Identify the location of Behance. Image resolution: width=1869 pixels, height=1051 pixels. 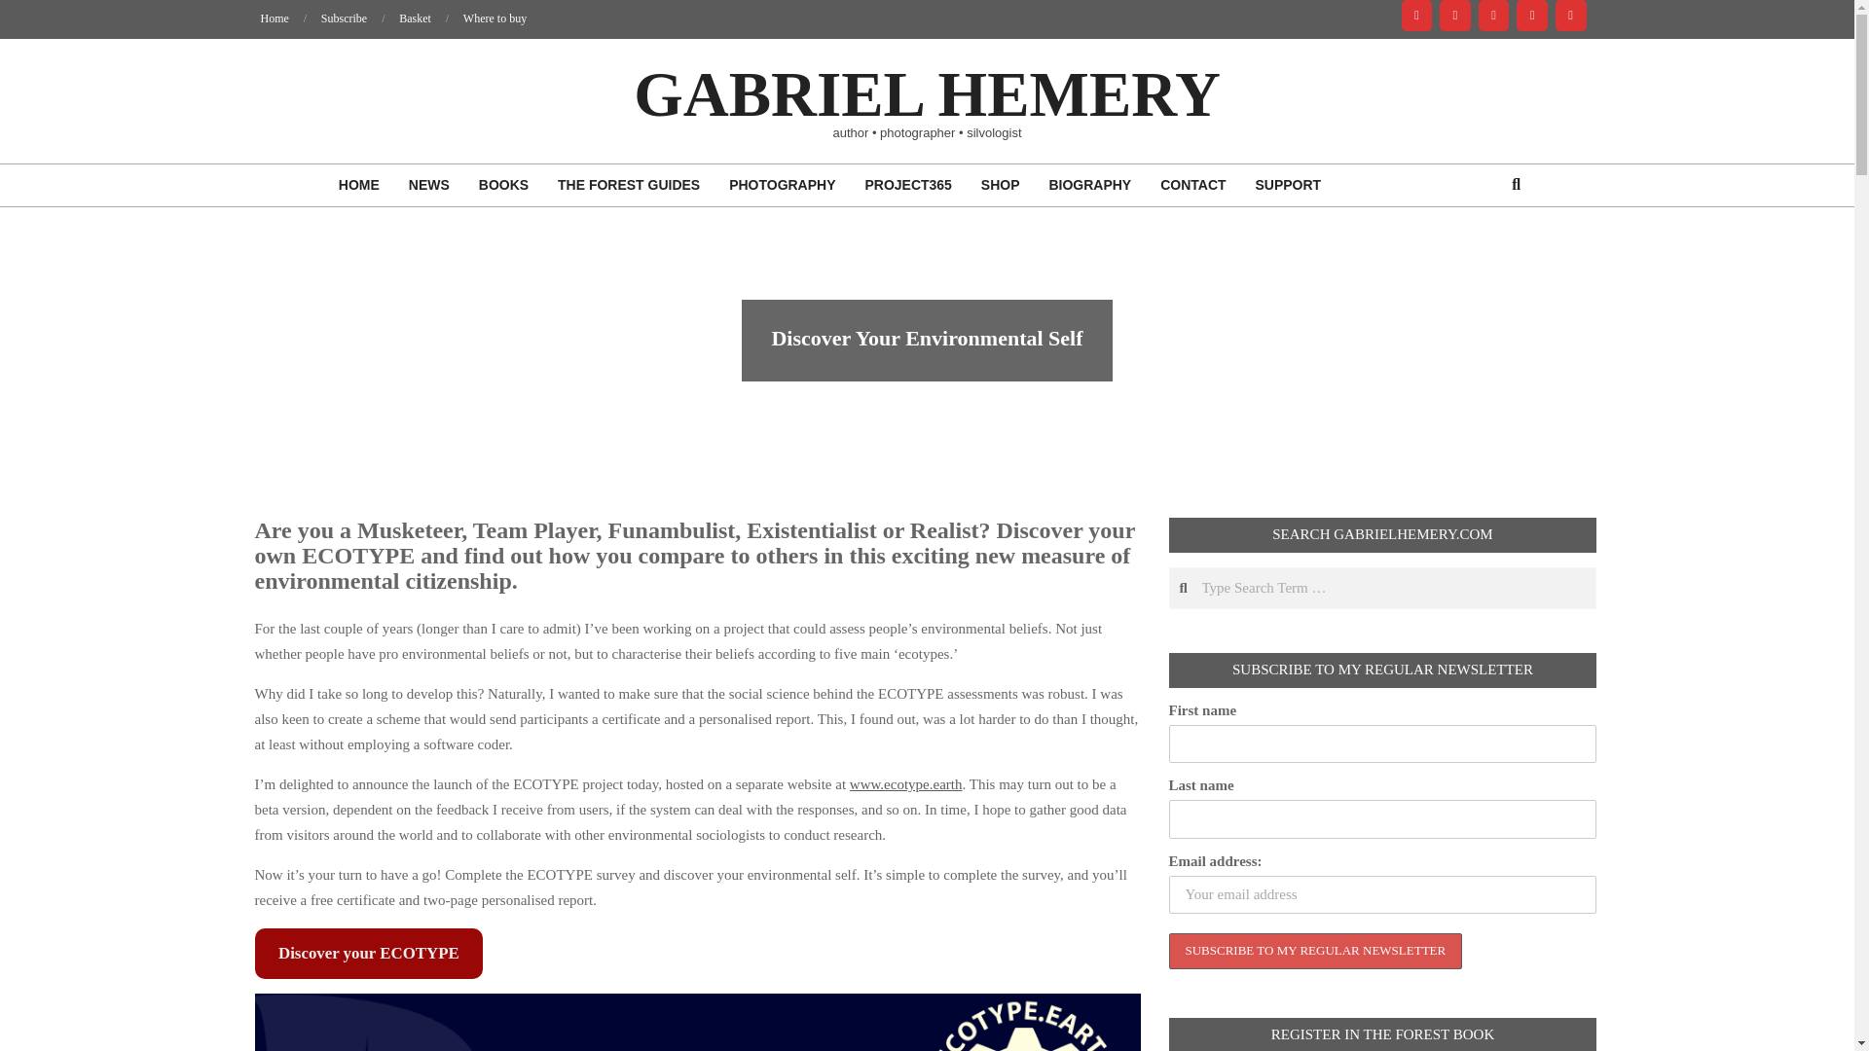
(1417, 16).